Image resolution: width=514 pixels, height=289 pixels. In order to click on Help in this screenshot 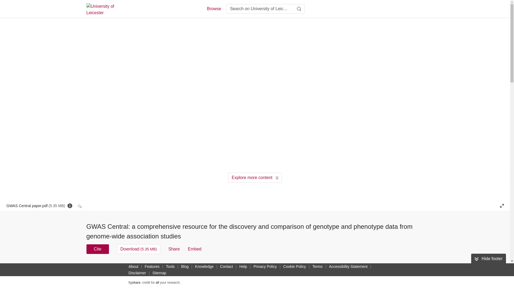, I will do `click(243, 266)`.